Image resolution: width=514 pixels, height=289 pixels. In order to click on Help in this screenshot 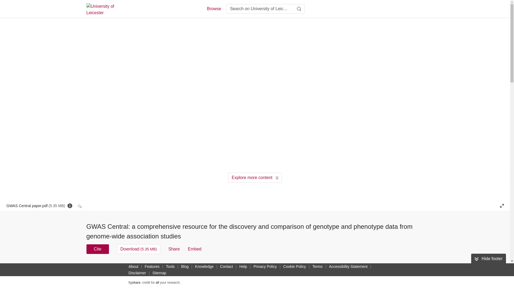, I will do `click(243, 266)`.